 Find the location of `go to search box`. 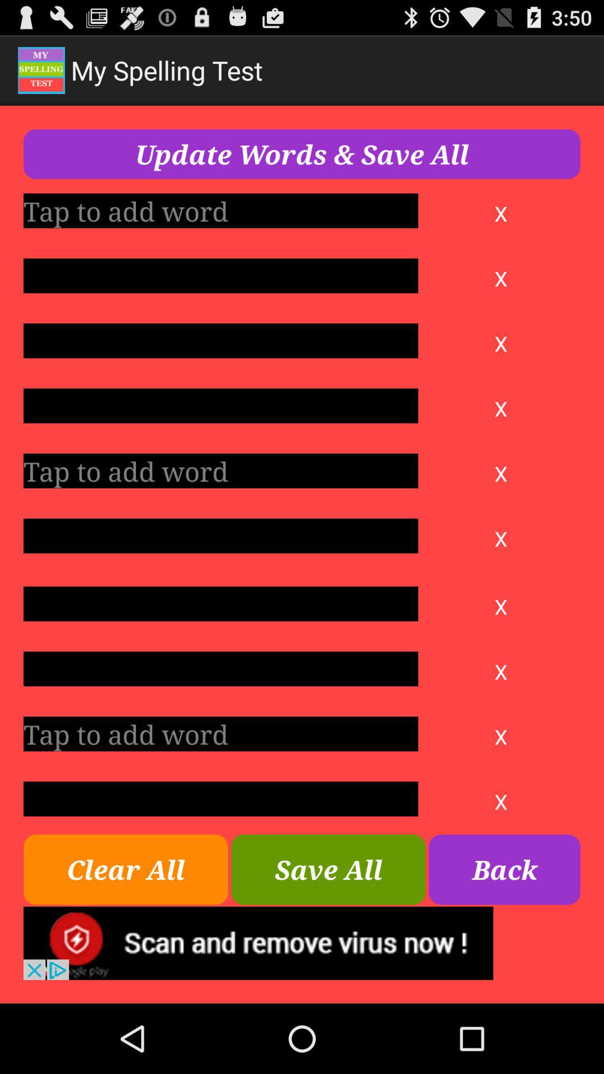

go to search box is located at coordinates (220, 734).